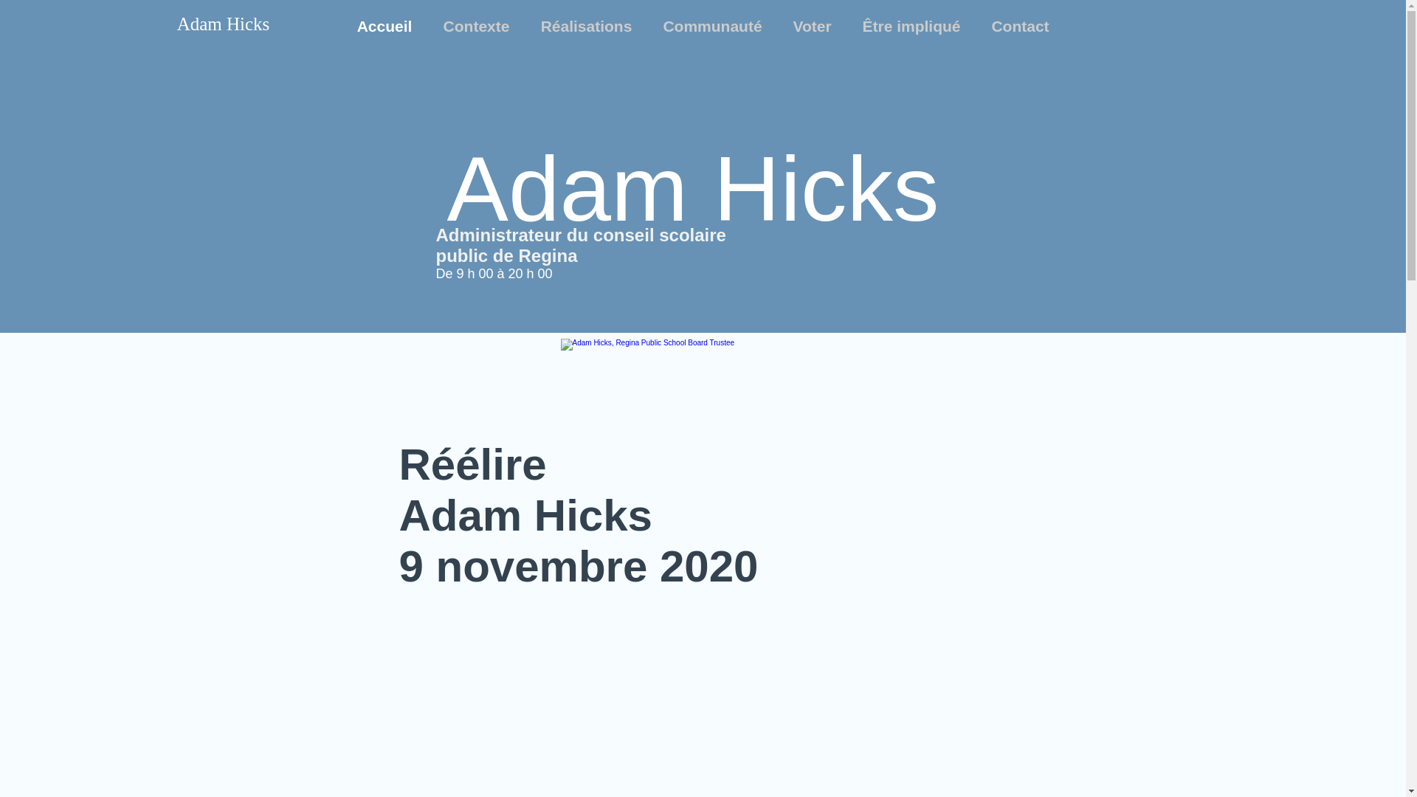 The image size is (1417, 797). I want to click on Contact, so click(1020, 27).